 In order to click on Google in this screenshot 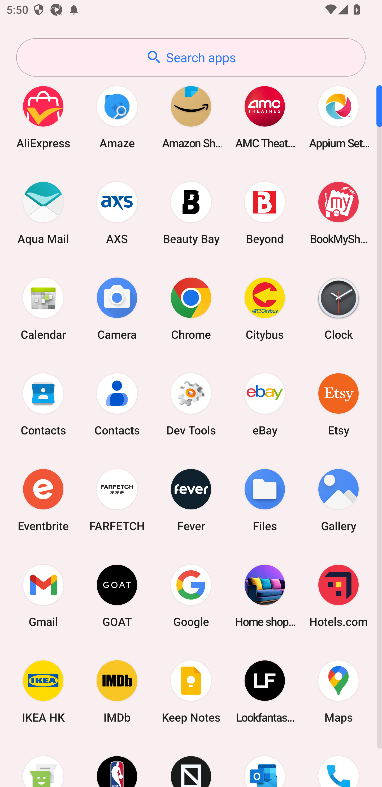, I will do `click(191, 596)`.